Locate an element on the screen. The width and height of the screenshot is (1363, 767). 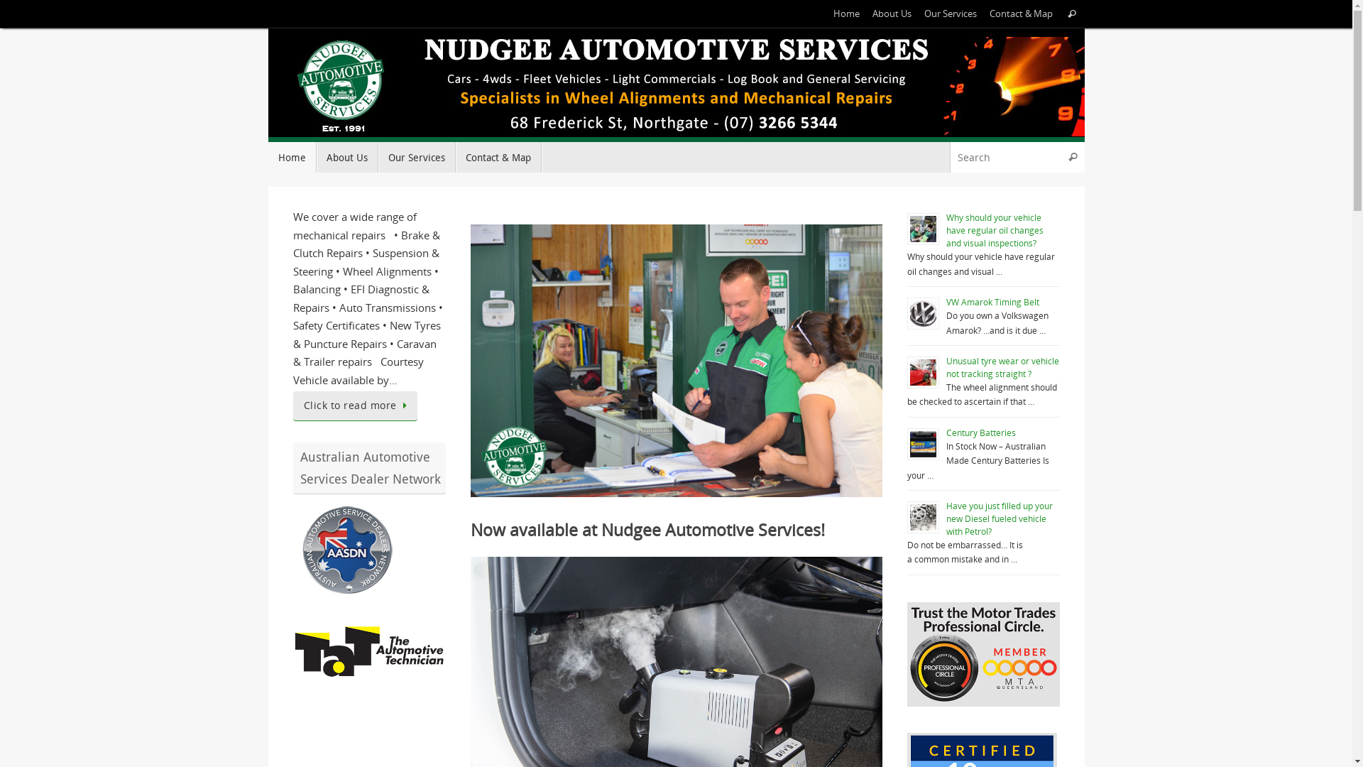
Click to read more is located at coordinates (355, 406).